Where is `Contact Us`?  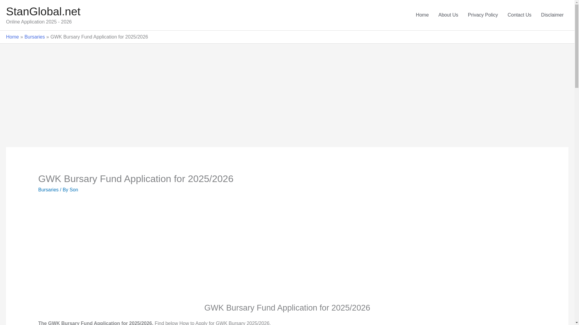 Contact Us is located at coordinates (519, 15).